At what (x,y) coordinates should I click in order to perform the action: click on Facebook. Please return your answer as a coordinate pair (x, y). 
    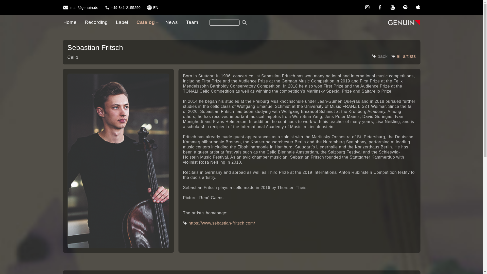
    Looking at the image, I should click on (380, 7).